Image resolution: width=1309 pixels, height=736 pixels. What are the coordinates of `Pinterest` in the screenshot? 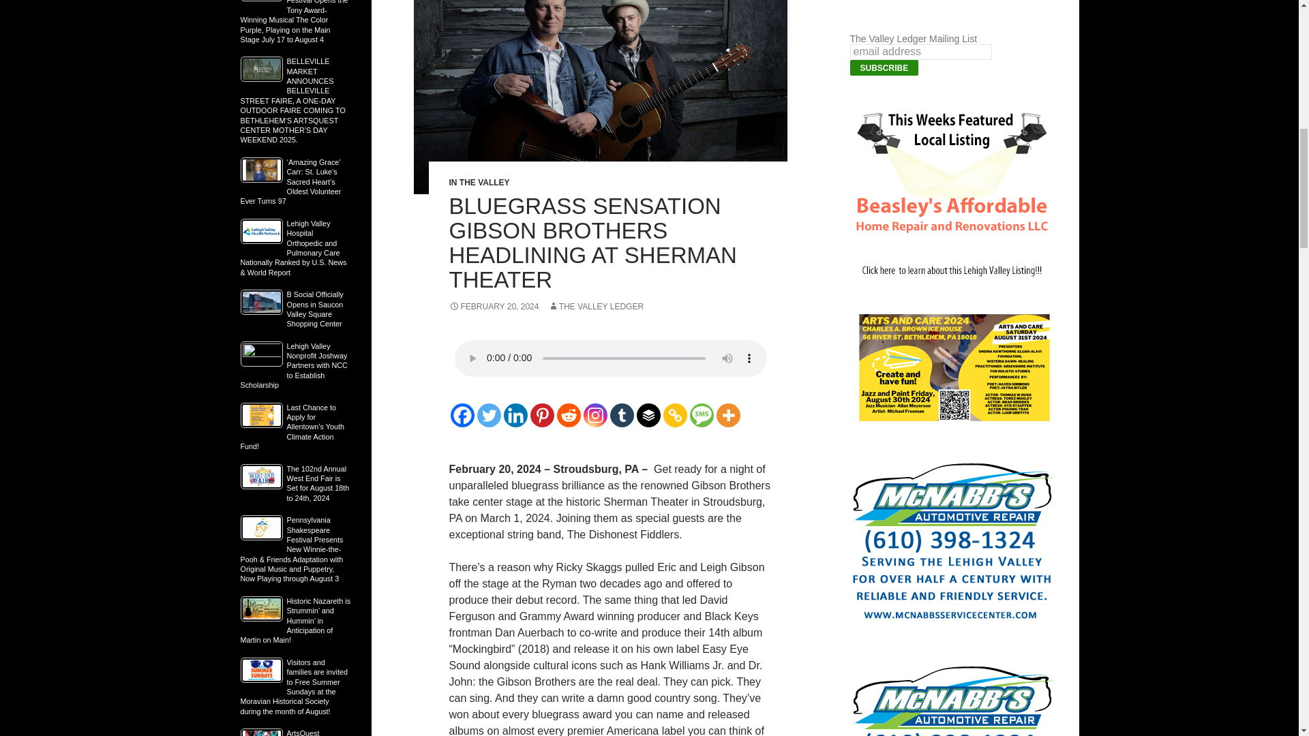 It's located at (541, 415).